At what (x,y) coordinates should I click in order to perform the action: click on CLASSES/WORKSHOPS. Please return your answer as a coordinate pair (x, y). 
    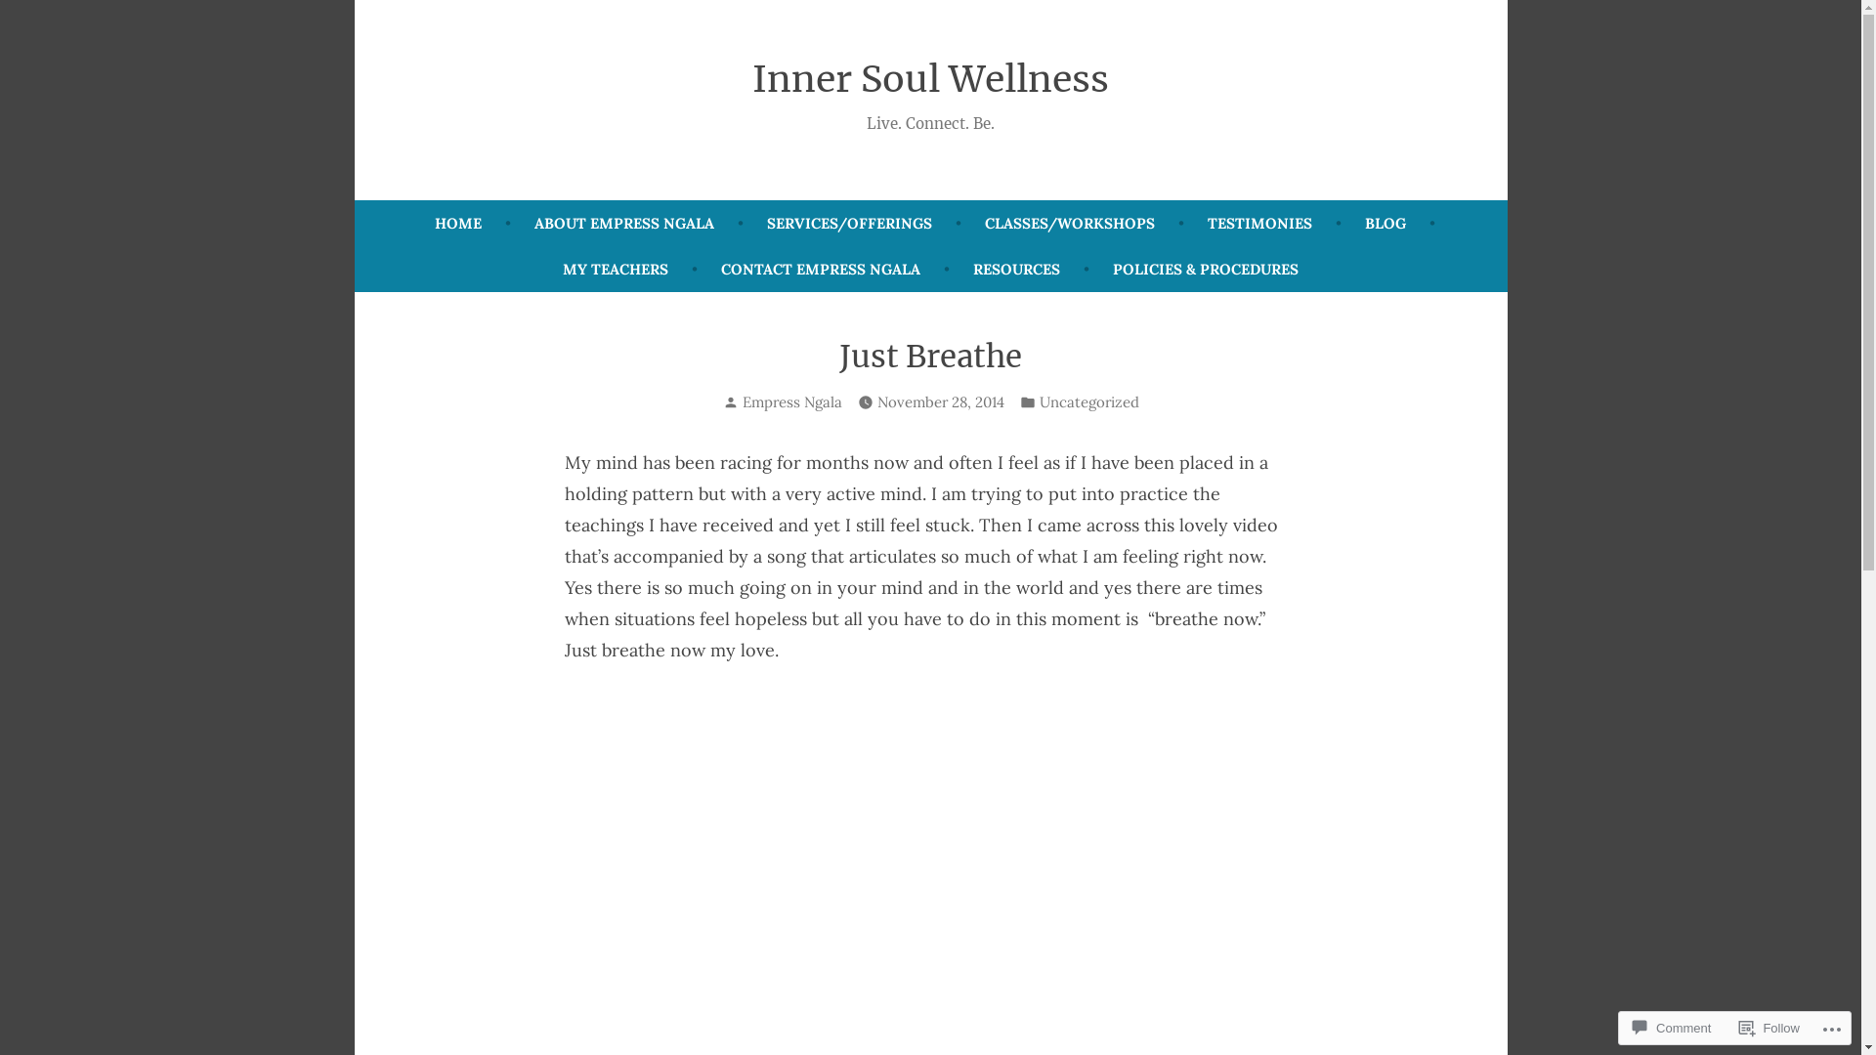
    Looking at the image, I should click on (1070, 223).